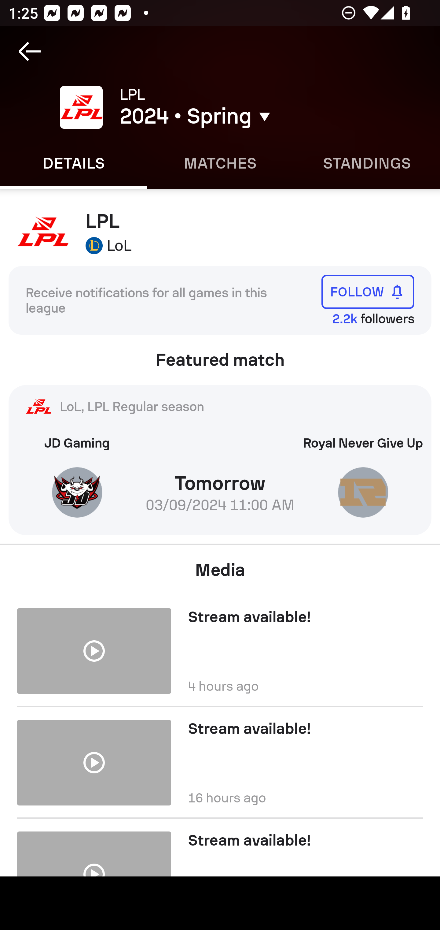 Image resolution: width=440 pixels, height=930 pixels. What do you see at coordinates (220, 847) in the screenshot?
I see `picture Stream available! picture` at bounding box center [220, 847].